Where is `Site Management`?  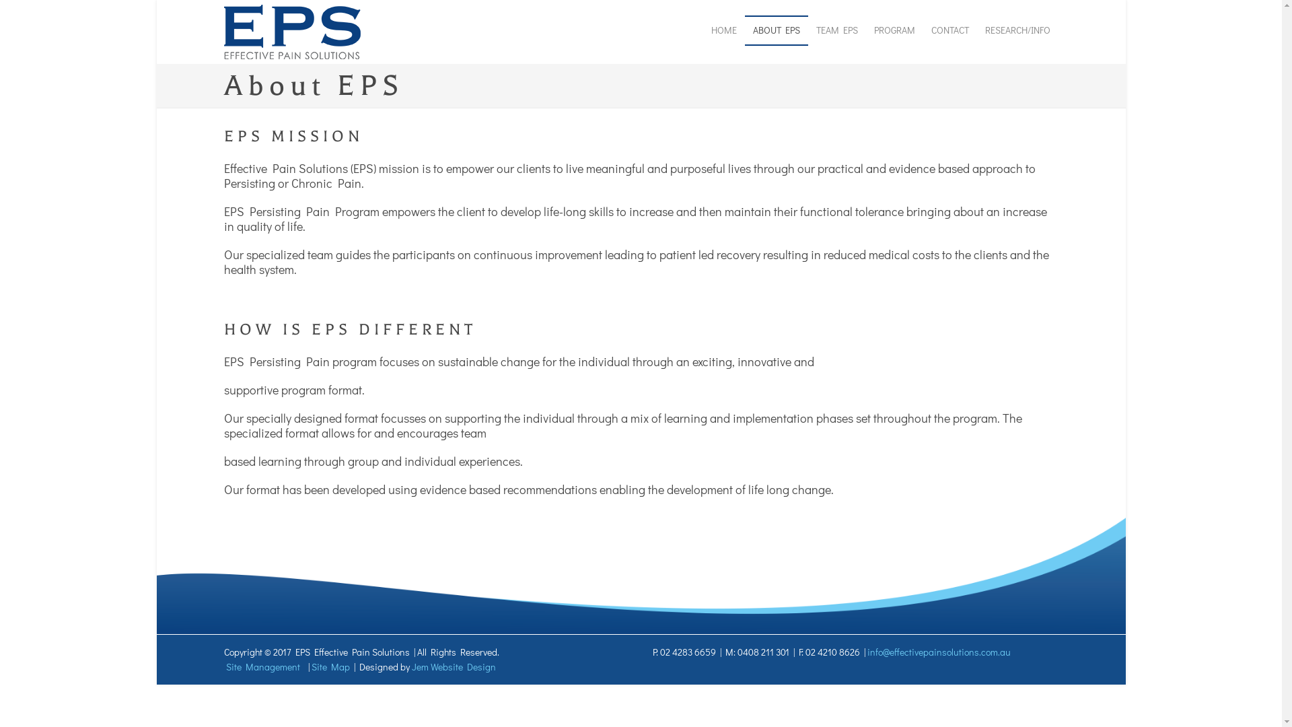 Site Management is located at coordinates (263, 666).